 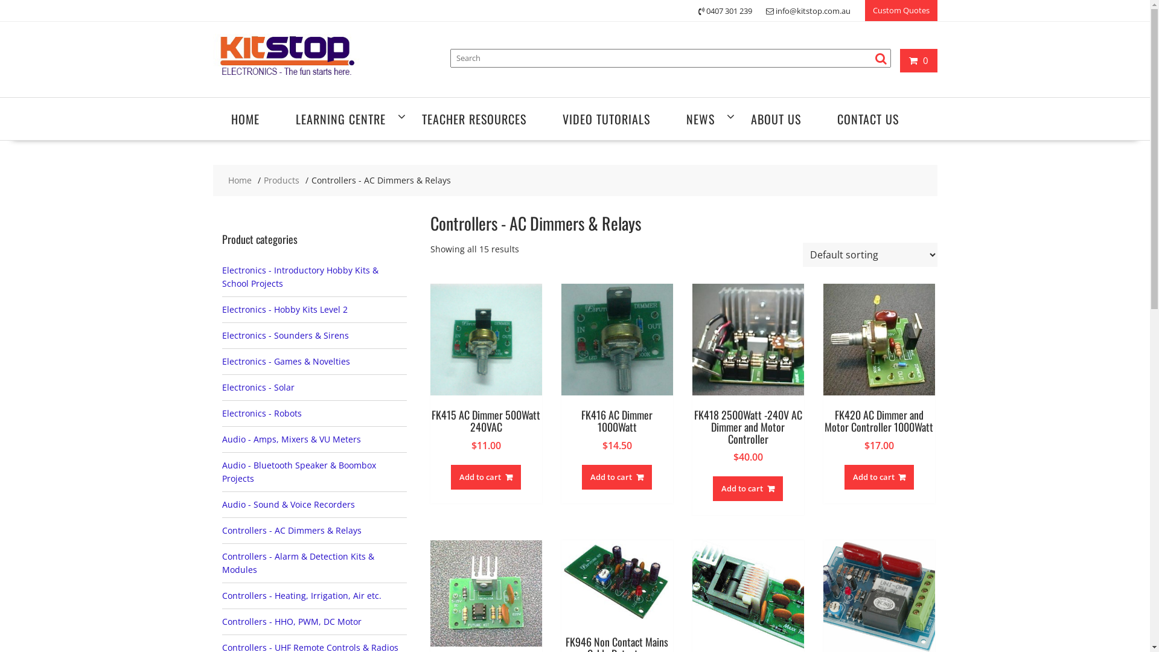 I want to click on Products, so click(x=281, y=181).